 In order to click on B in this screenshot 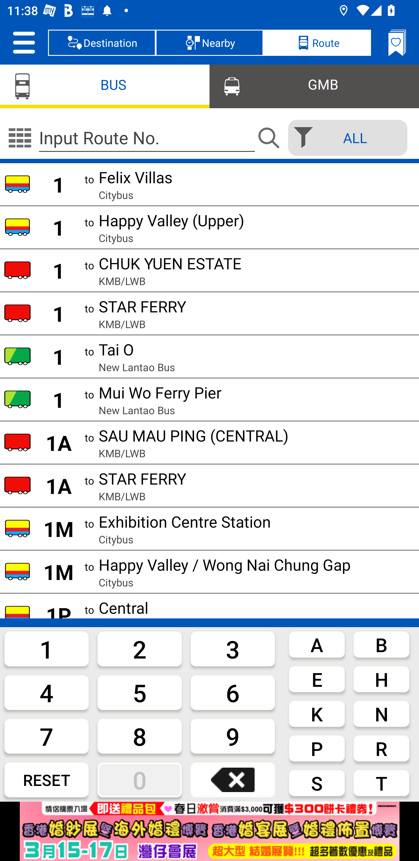, I will do `click(381, 644)`.